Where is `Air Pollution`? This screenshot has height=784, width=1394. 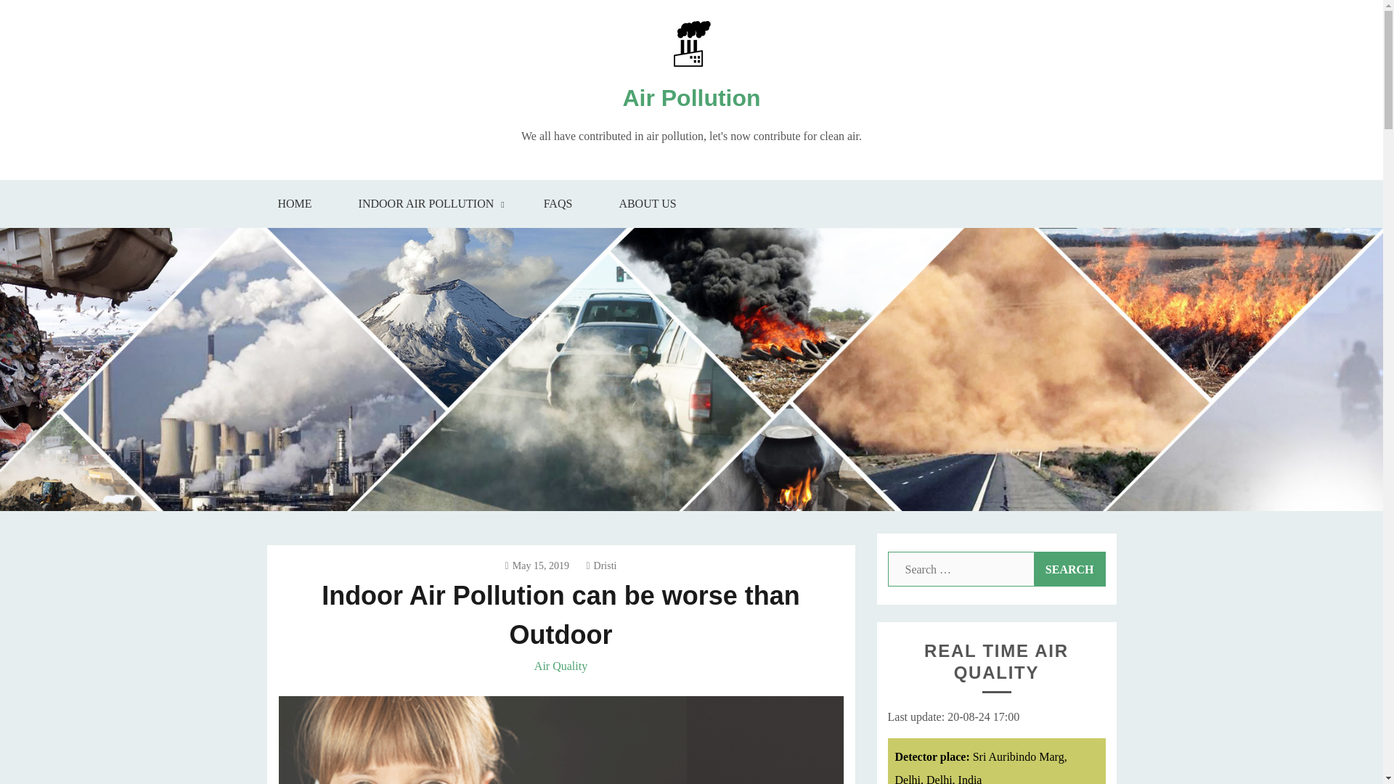
Air Pollution is located at coordinates (690, 97).